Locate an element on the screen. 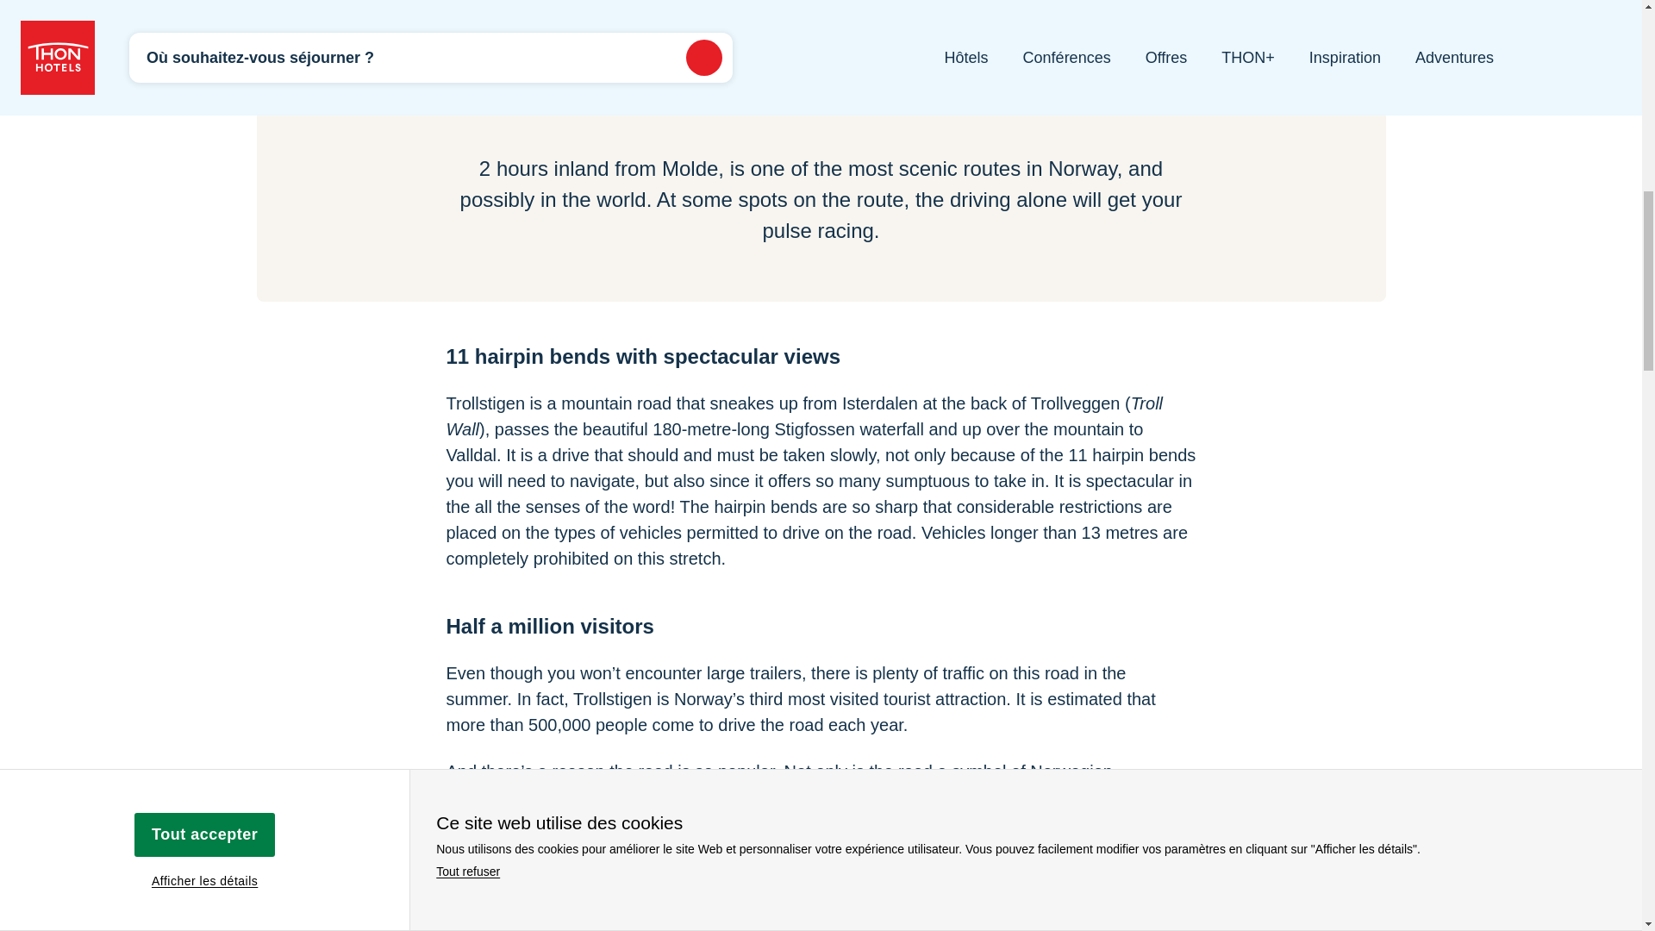 Image resolution: width=1655 pixels, height=931 pixels. Session is located at coordinates (1119, 105).